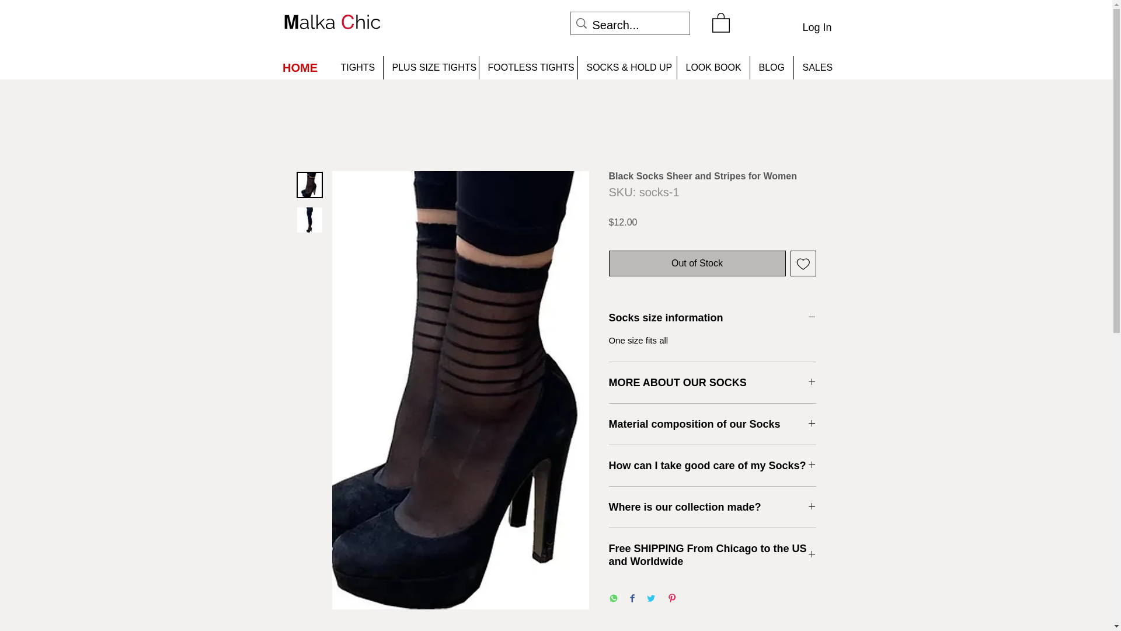 The image size is (1121, 631). I want to click on Where is our collection made?, so click(712, 507).